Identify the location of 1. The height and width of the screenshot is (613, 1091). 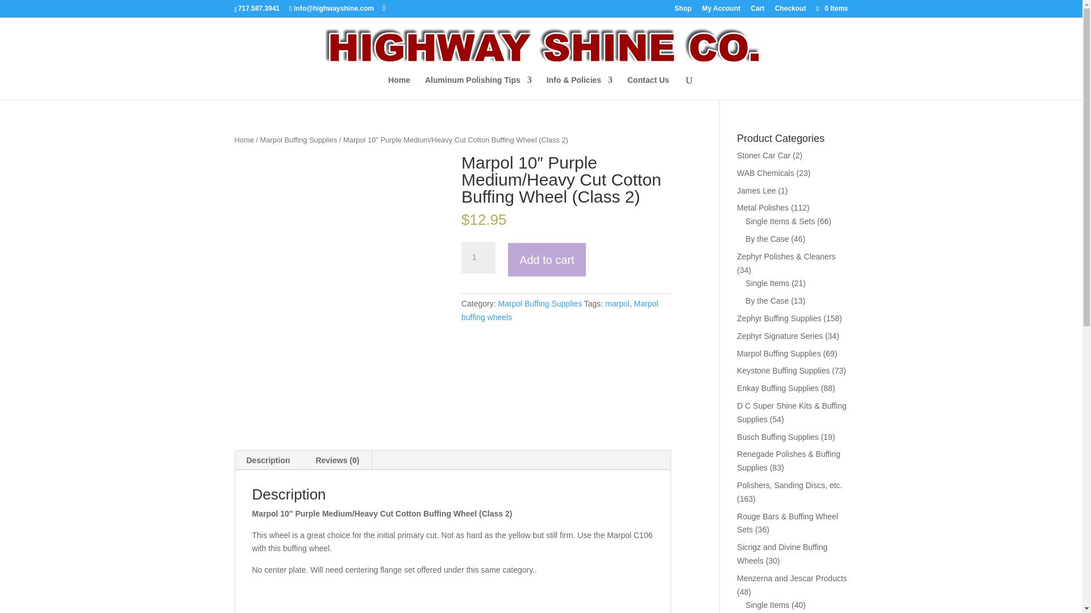
(478, 257).